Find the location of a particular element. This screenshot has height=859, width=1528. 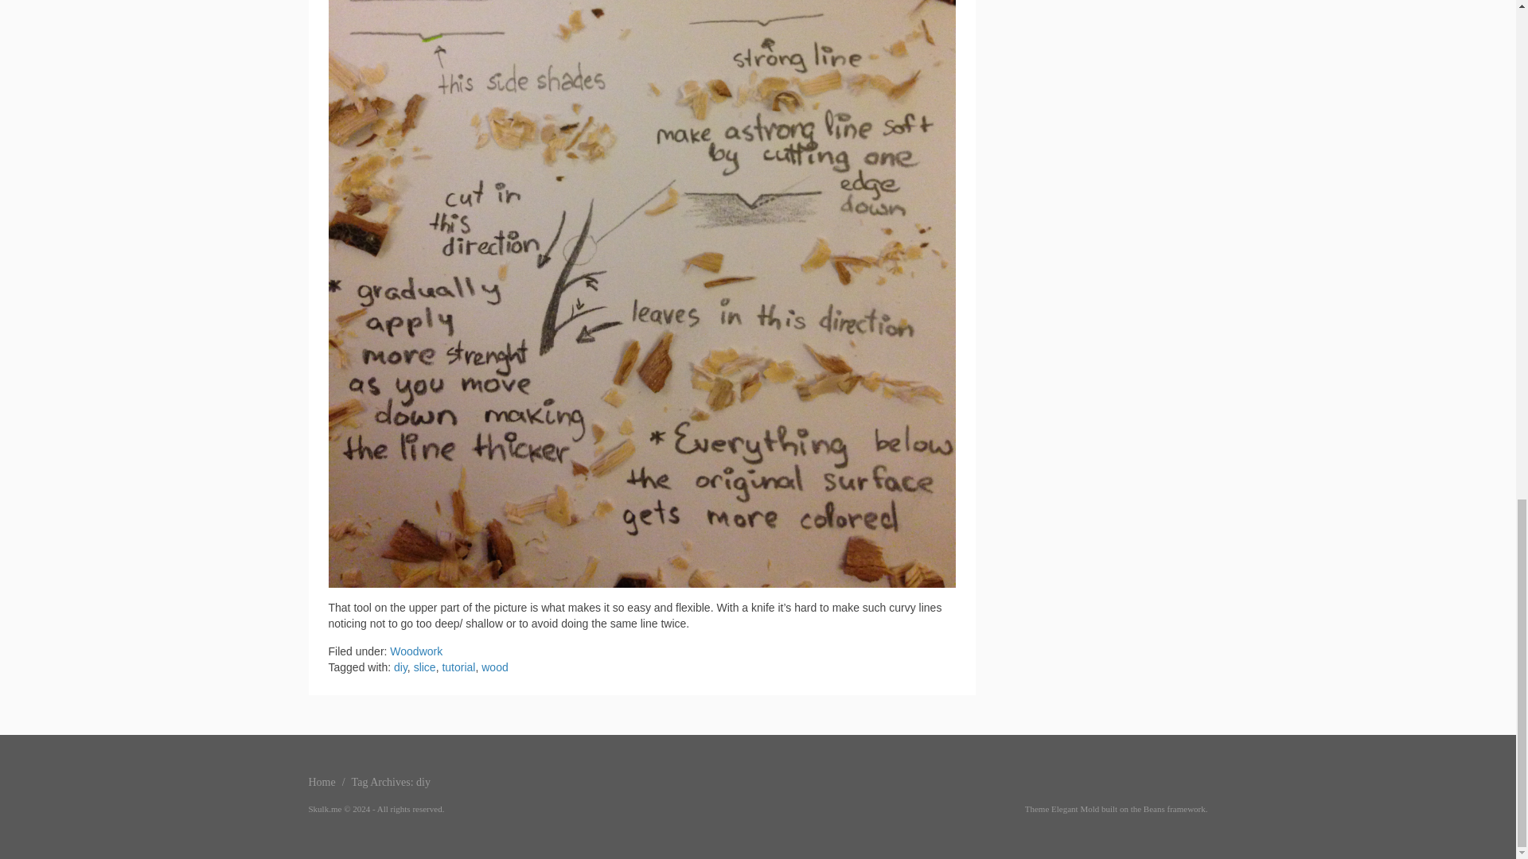

Beans is located at coordinates (1154, 808).